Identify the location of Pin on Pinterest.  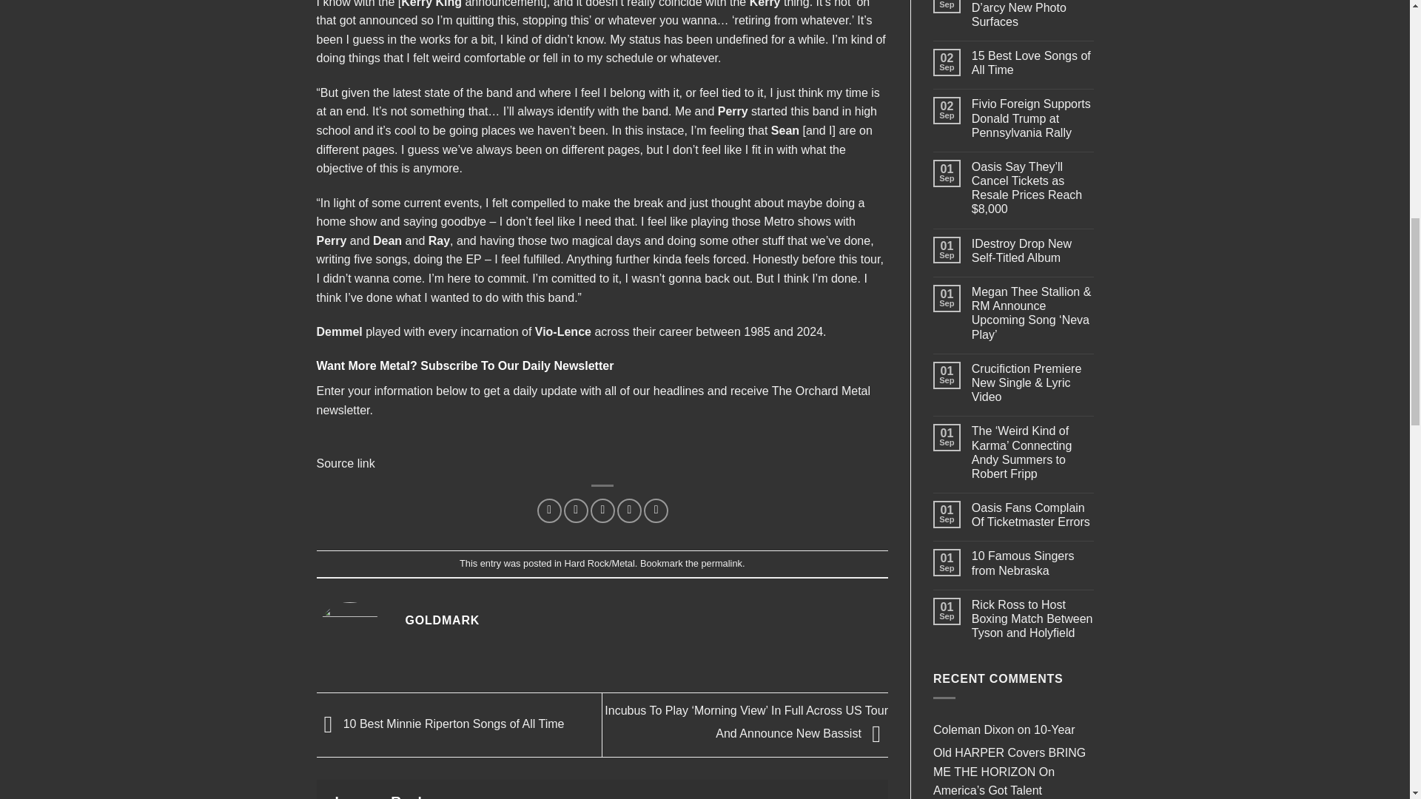
(629, 510).